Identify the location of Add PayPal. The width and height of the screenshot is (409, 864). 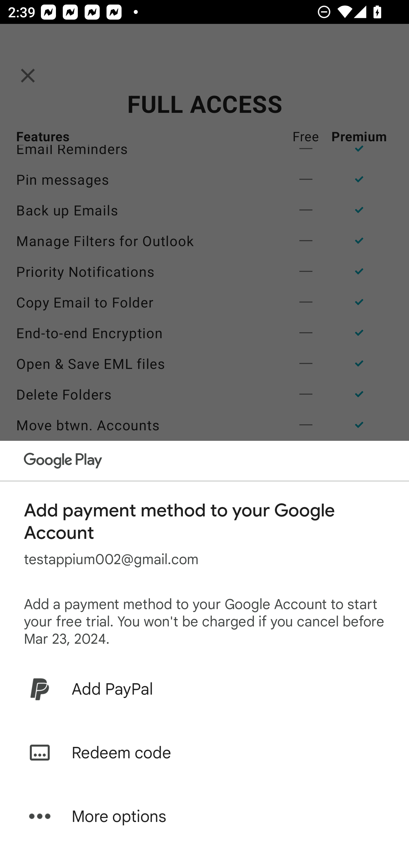
(204, 689).